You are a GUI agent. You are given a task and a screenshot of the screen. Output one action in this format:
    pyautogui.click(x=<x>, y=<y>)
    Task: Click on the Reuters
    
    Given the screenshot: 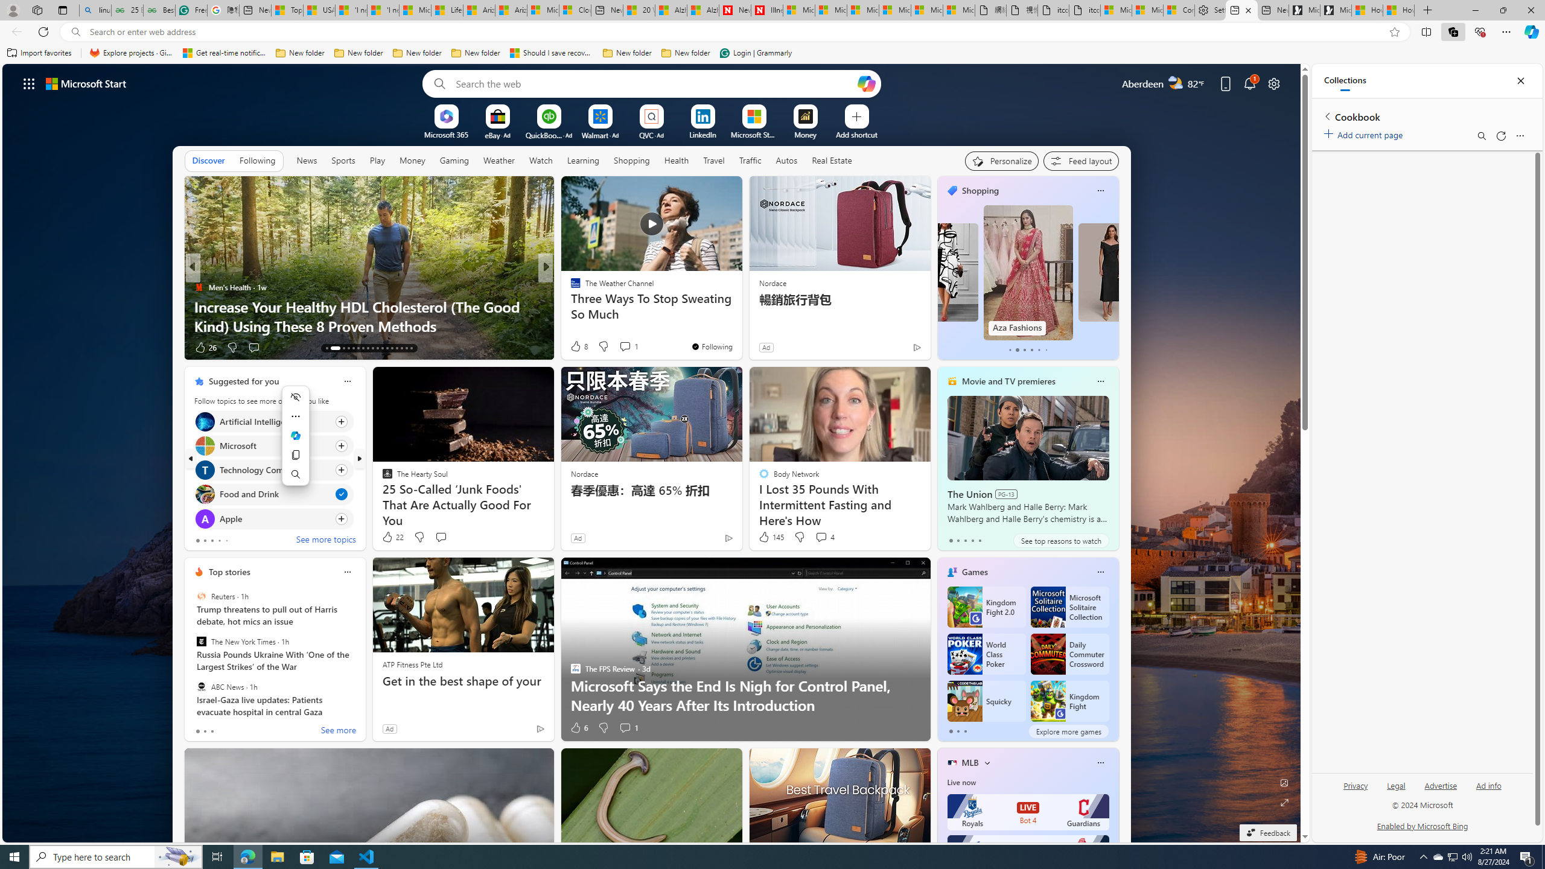 What is the action you would take?
    pyautogui.click(x=202, y=596)
    